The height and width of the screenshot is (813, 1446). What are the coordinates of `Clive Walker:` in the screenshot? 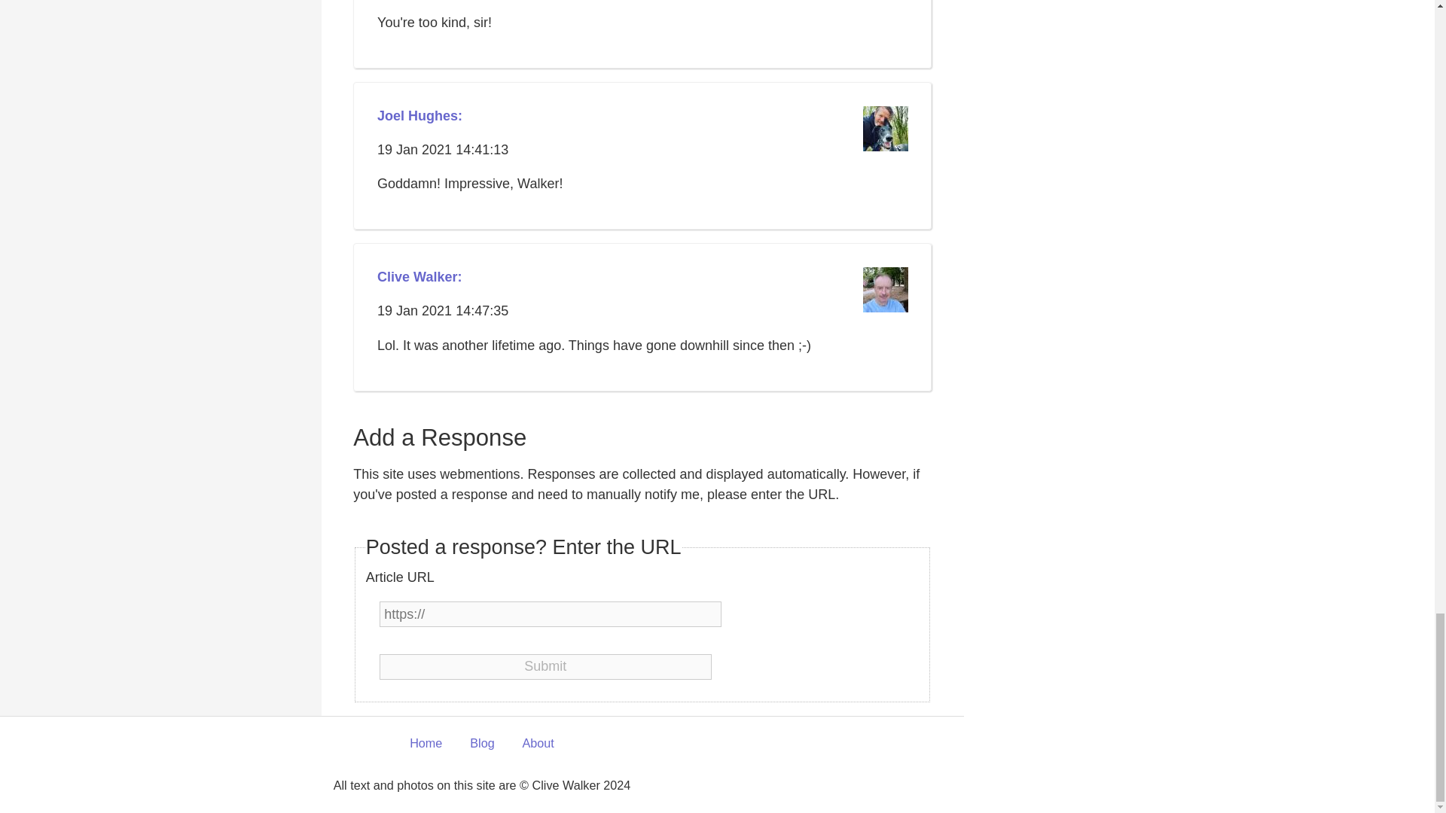 It's located at (419, 277).